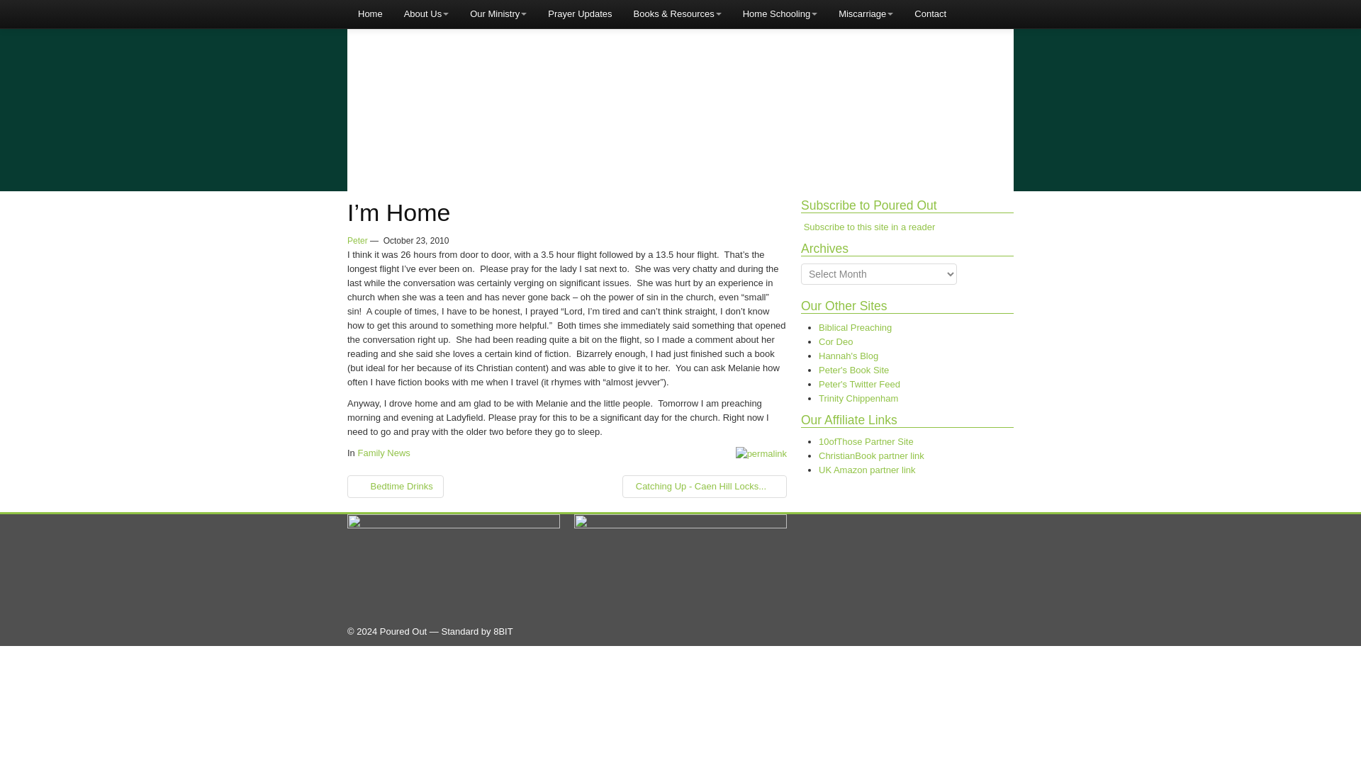 The image size is (1361, 765). I want to click on  Catching Up - Caen Hill Locks..., so click(704, 486).